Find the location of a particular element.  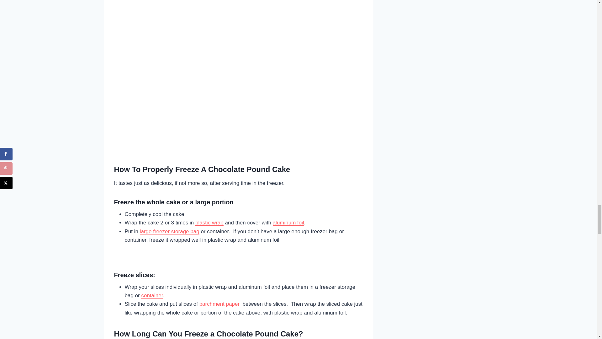

parchment paper is located at coordinates (219, 304).